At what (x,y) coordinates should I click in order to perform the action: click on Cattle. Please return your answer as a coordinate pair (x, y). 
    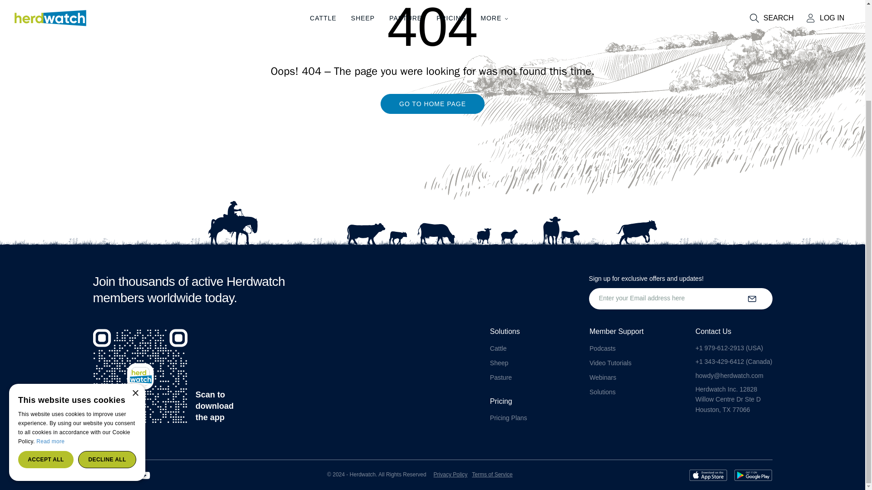
    Looking at the image, I should click on (498, 348).